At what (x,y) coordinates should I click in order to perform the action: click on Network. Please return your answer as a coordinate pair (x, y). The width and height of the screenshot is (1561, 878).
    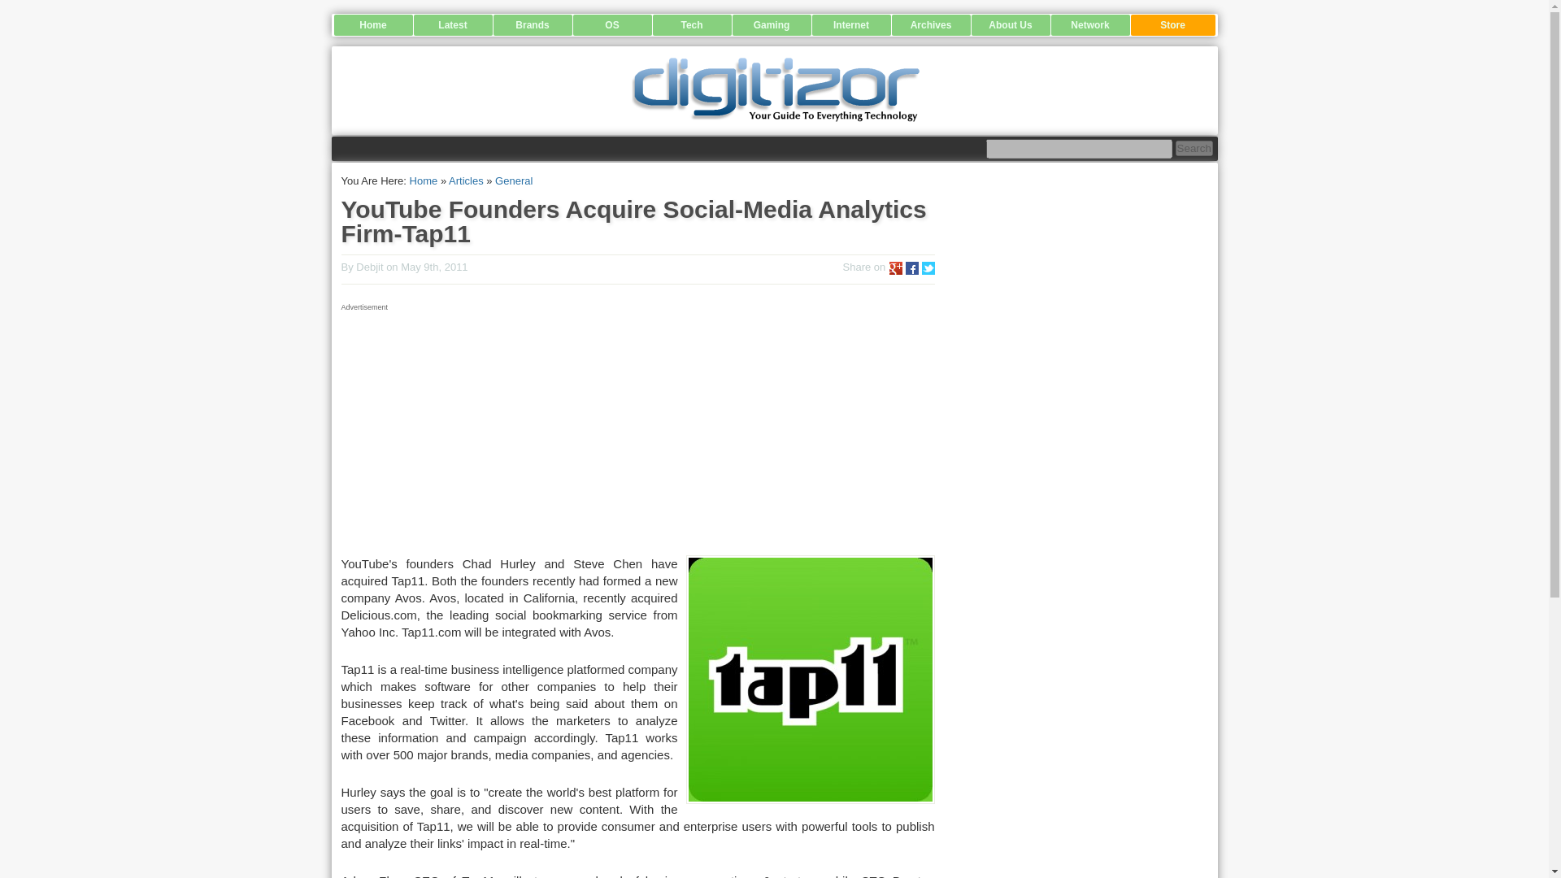
    Looking at the image, I should click on (1089, 25).